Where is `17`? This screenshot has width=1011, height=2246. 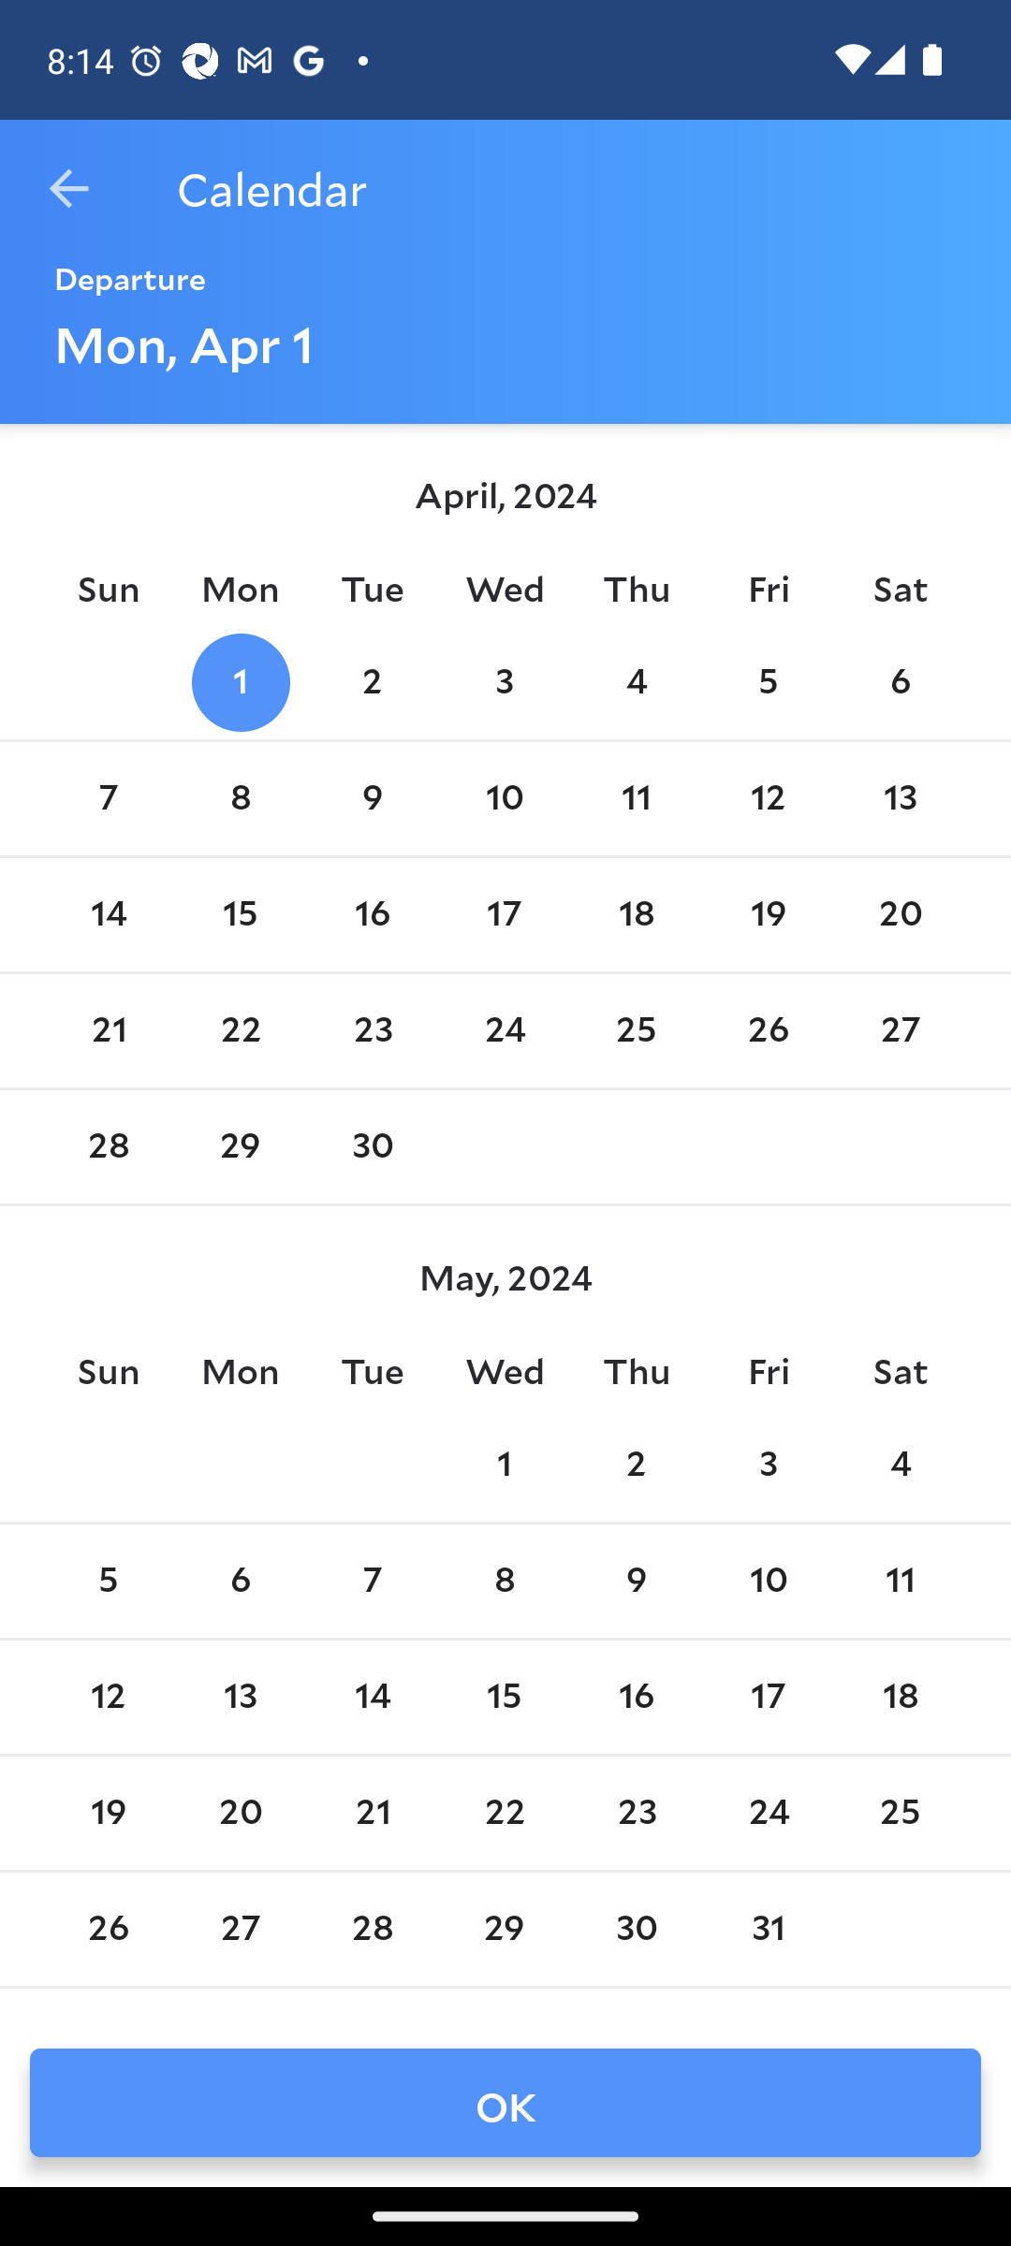
17 is located at coordinates (505, 913).